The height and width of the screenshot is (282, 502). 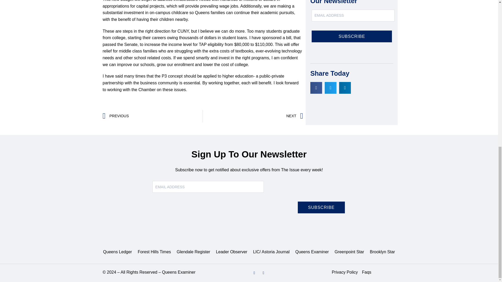 I want to click on Subscribe, so click(x=352, y=36).